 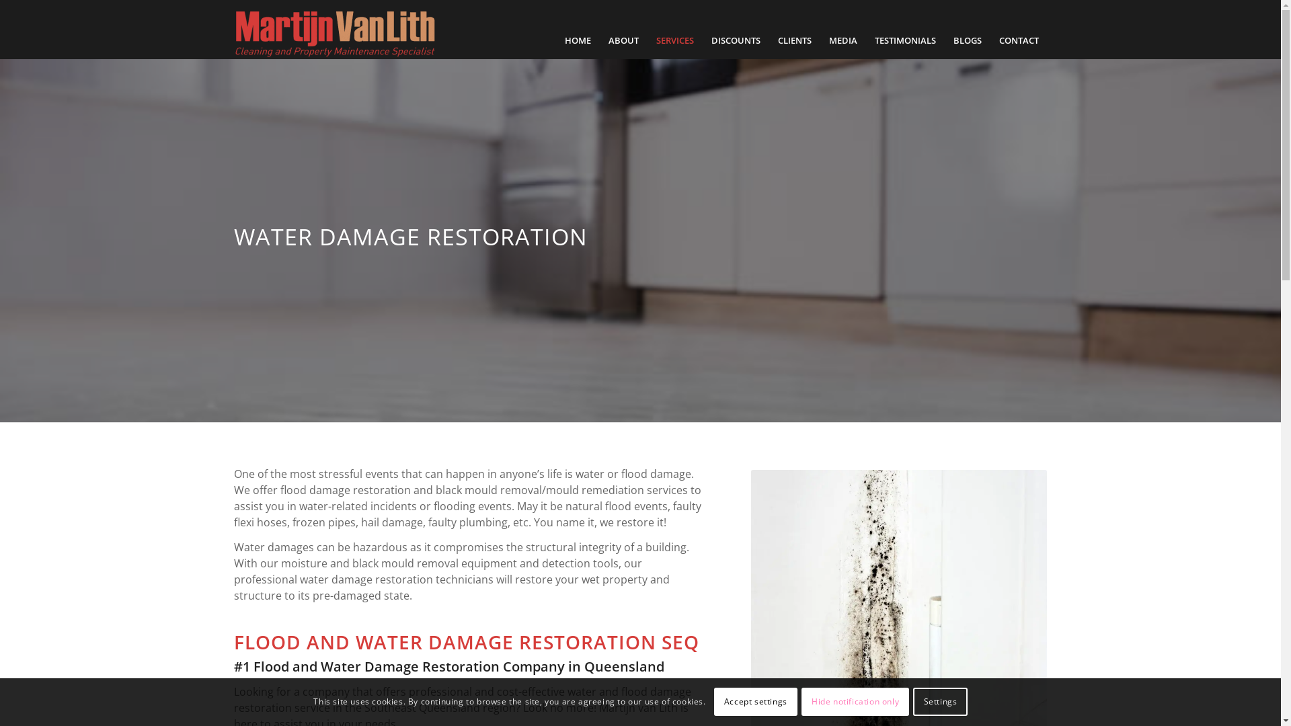 What do you see at coordinates (577, 40) in the screenshot?
I see `HOME` at bounding box center [577, 40].